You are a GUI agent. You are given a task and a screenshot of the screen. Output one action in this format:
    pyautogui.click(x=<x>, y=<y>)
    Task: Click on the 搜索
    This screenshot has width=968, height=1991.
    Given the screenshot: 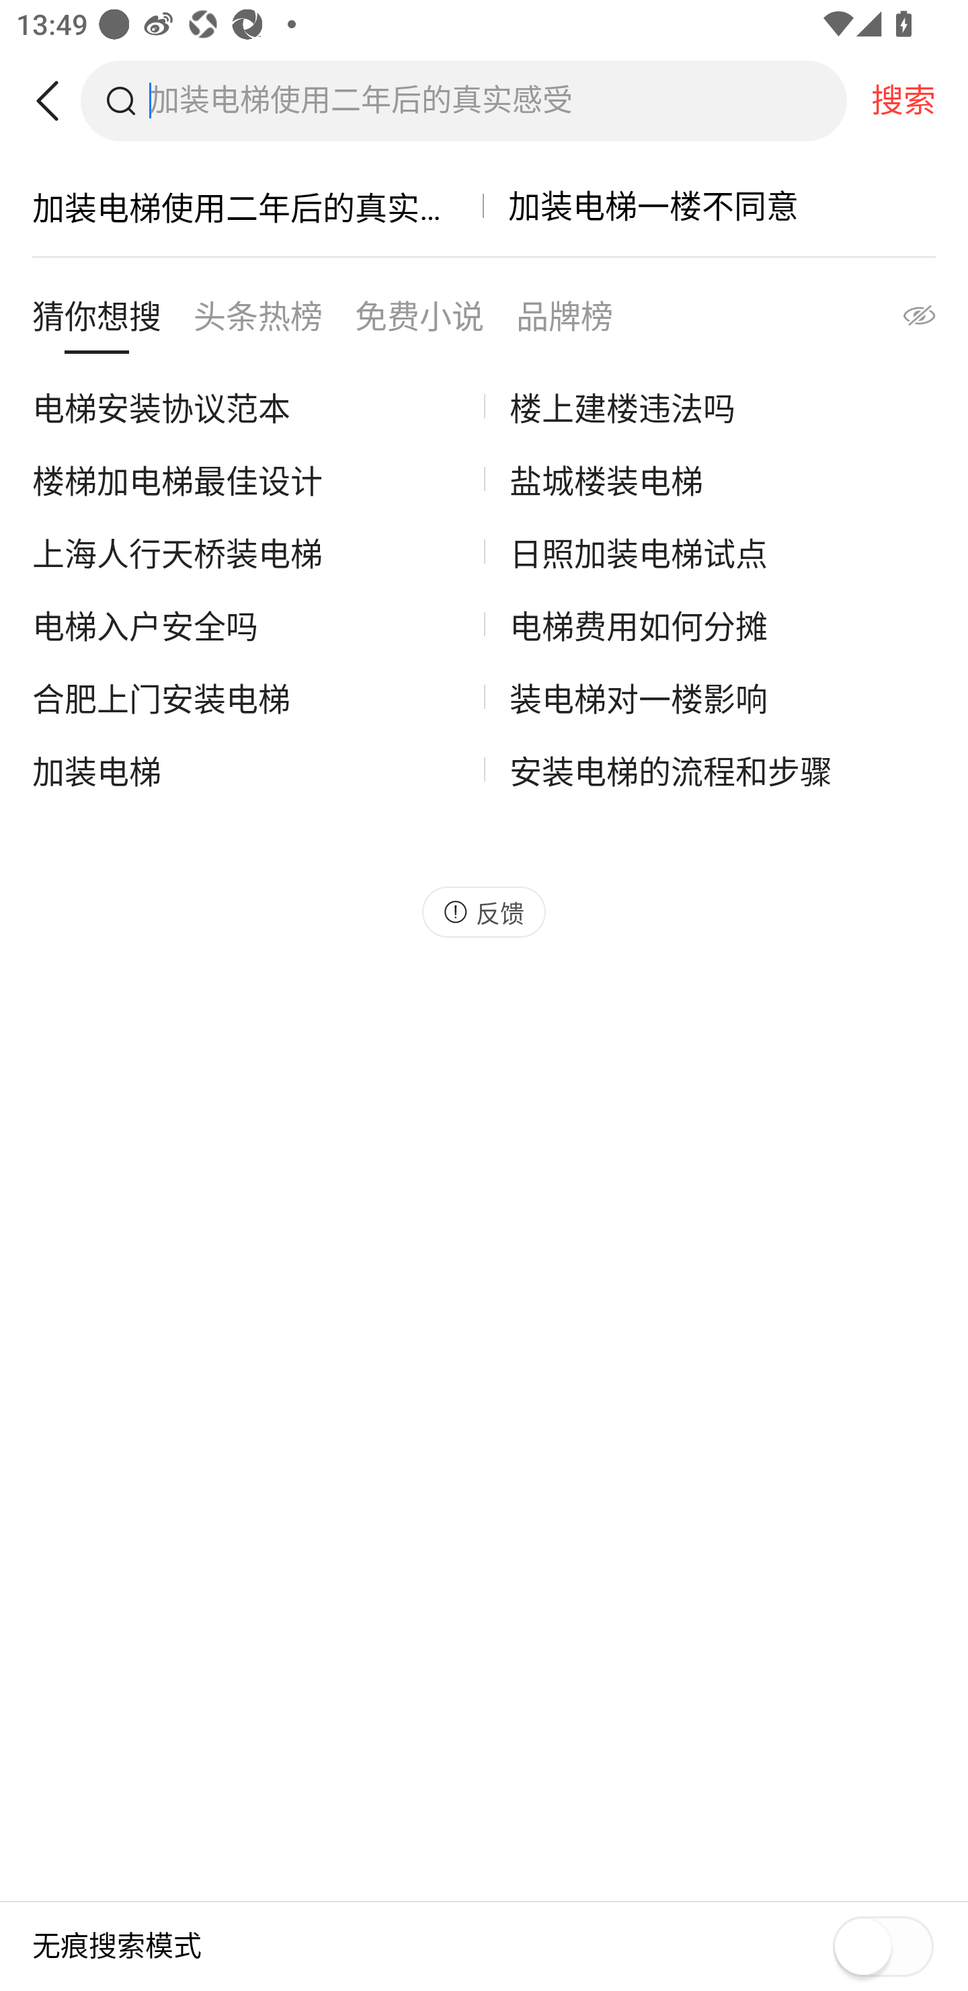 What is the action you would take?
    pyautogui.click(x=903, y=100)
    